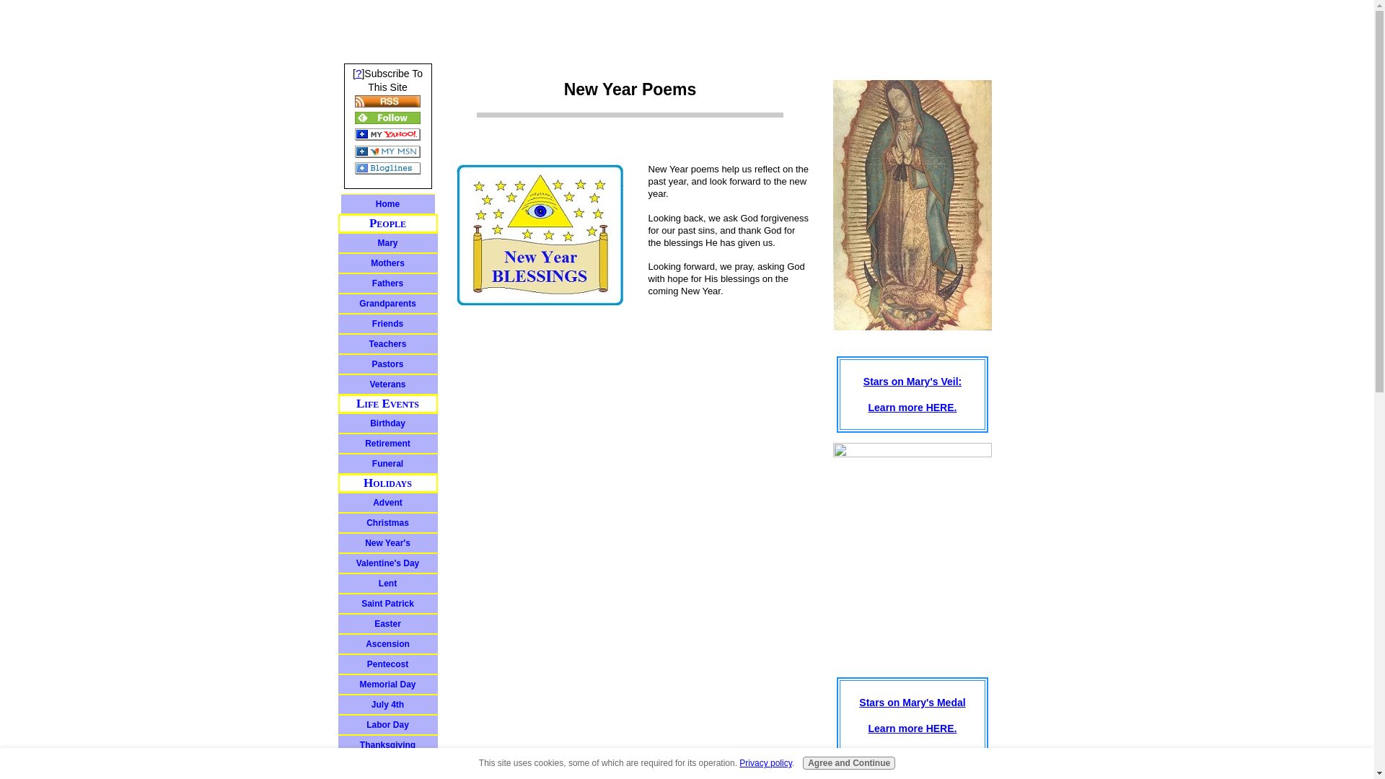 The height and width of the screenshot is (779, 1385). Describe the element at coordinates (387, 423) in the screenshot. I see `Birthday` at that location.